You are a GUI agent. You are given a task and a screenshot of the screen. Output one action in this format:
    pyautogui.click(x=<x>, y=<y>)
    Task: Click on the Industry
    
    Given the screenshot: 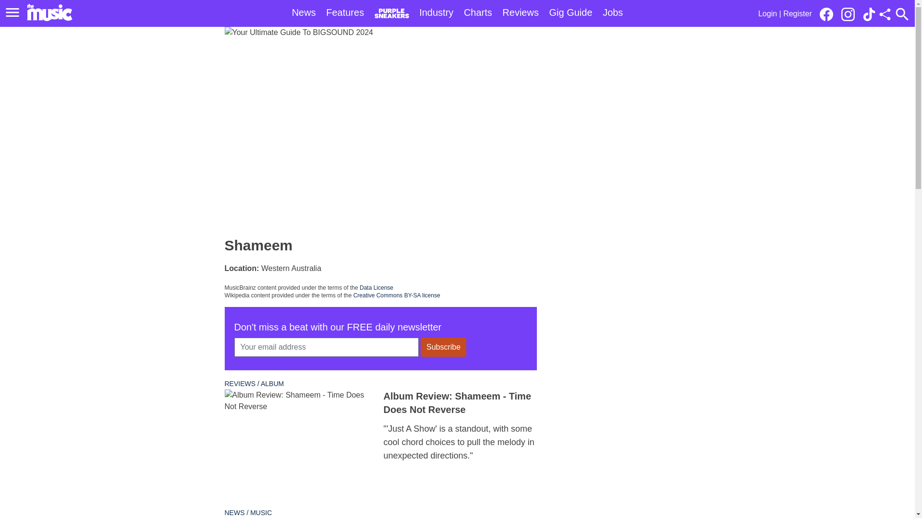 What is the action you would take?
    pyautogui.click(x=436, y=12)
    